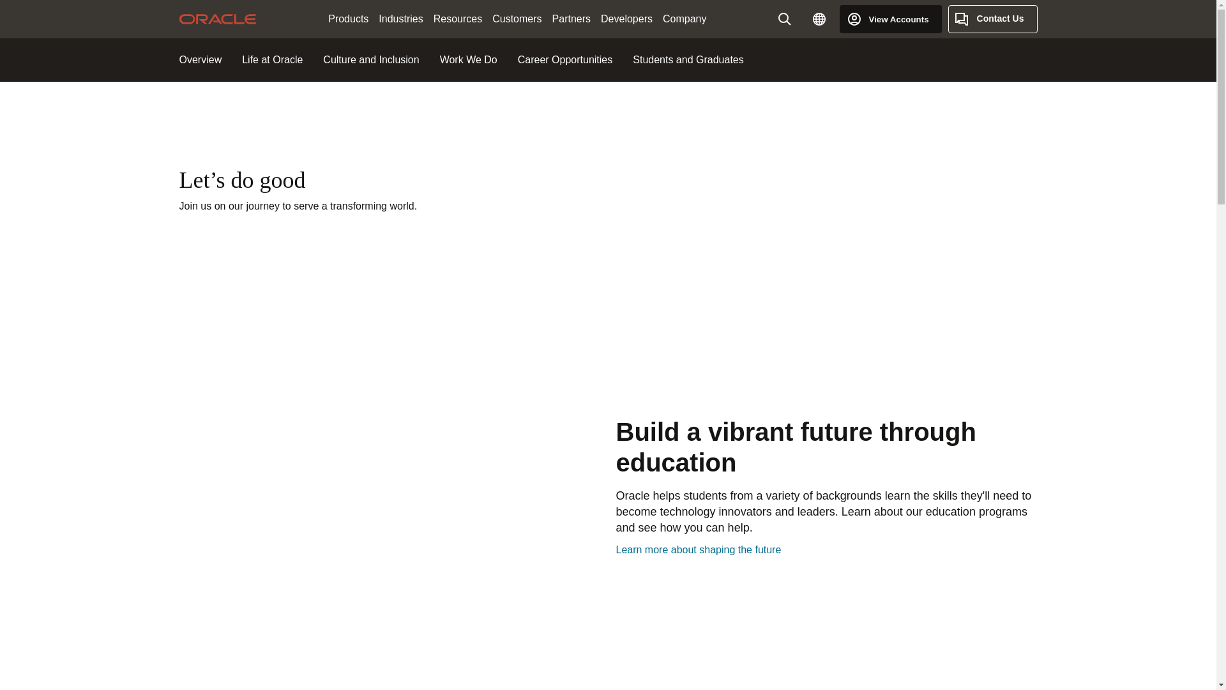 This screenshot has height=690, width=1226. I want to click on Developers, so click(626, 19).